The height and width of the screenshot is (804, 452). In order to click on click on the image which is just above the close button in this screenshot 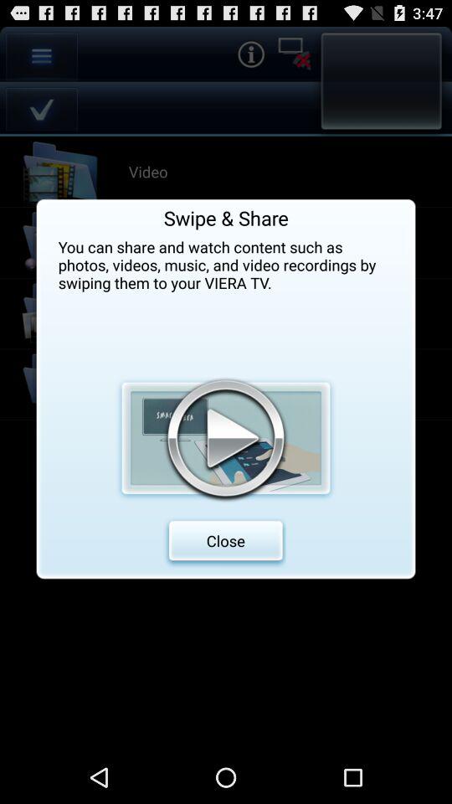, I will do `click(226, 437)`.